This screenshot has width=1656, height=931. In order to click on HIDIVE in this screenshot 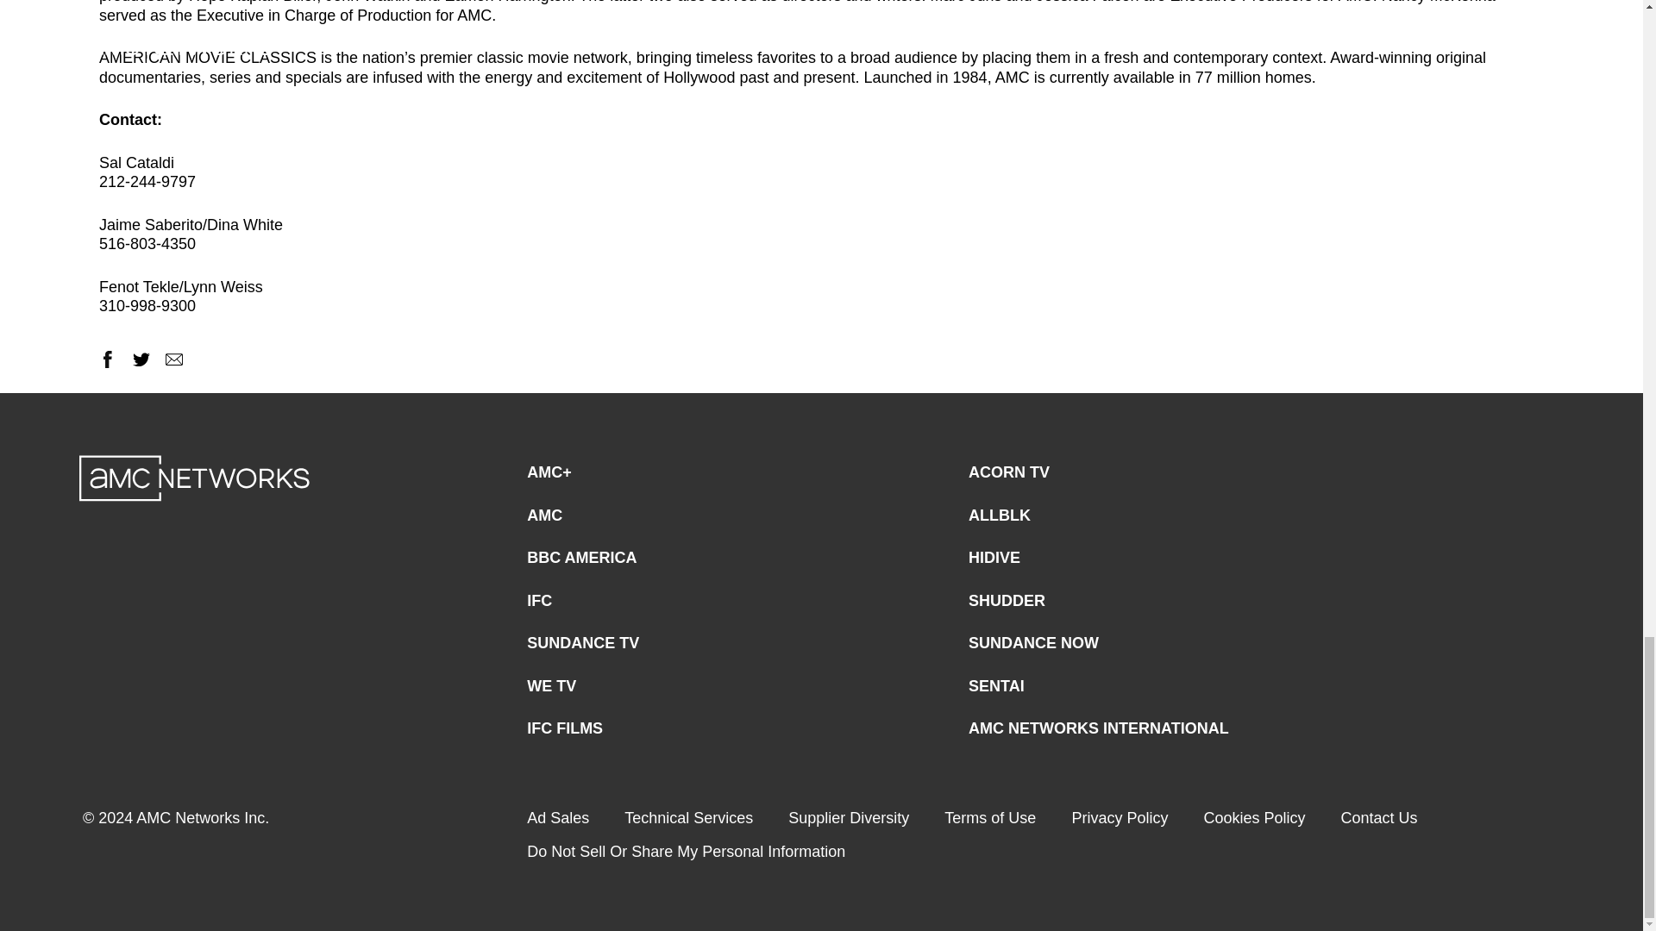, I will do `click(994, 559)`.